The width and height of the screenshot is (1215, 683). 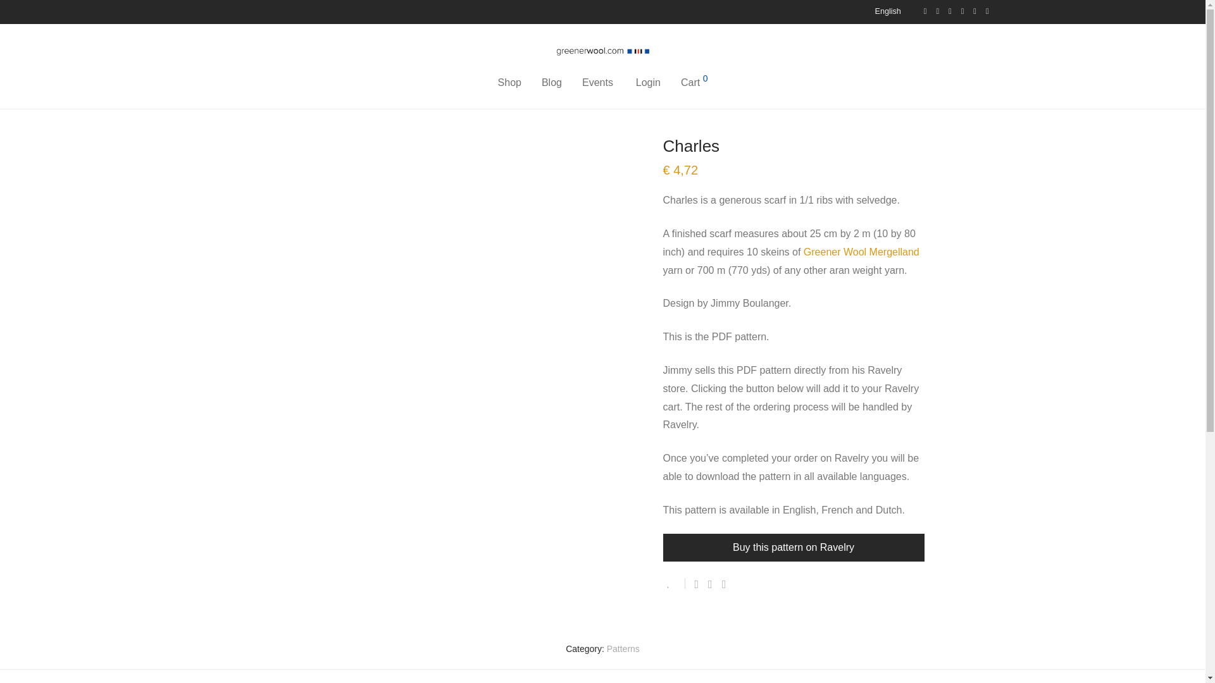 What do you see at coordinates (885, 11) in the screenshot?
I see `English` at bounding box center [885, 11].